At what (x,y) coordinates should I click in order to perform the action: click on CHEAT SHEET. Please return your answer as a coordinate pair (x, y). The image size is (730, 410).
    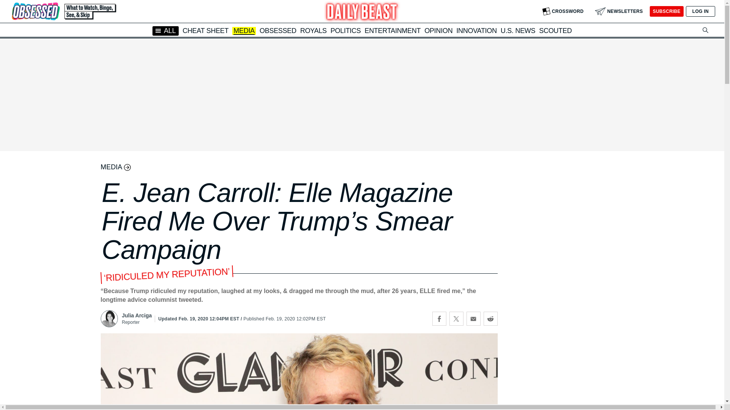
    Looking at the image, I should click on (205, 30).